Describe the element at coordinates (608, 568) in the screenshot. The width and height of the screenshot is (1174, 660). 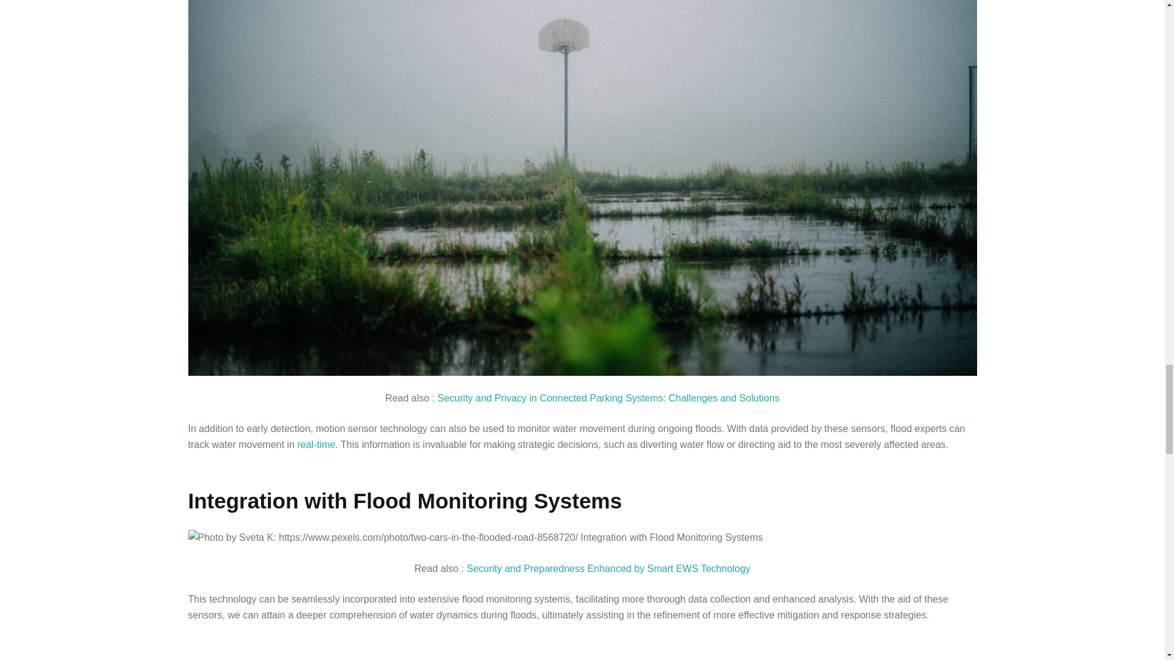
I see `Security and Preparedness Enhanced by Smart EWS Technology` at that location.